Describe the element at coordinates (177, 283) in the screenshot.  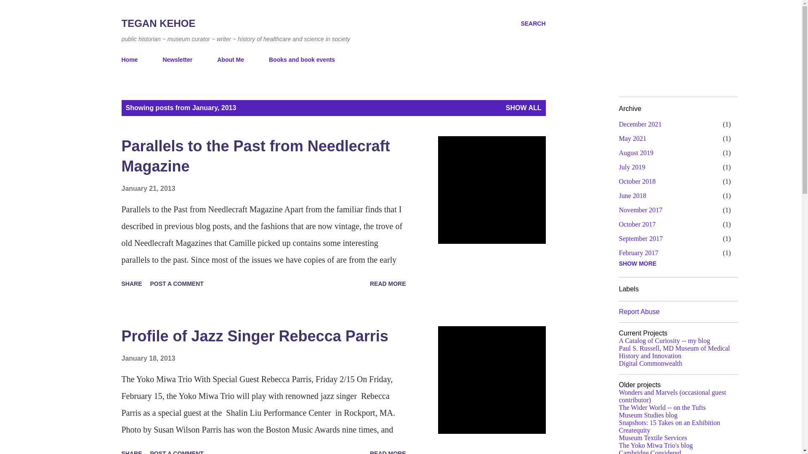
I see `POST A COMMENT` at that location.